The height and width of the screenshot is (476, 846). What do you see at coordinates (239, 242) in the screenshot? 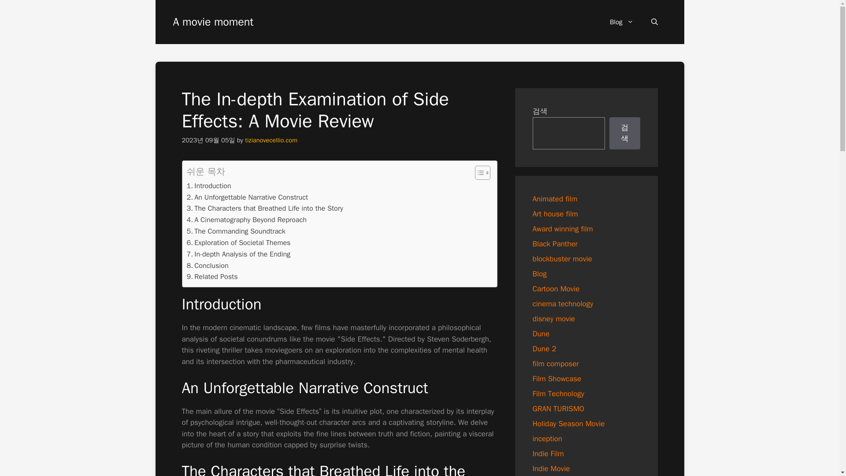
I see `Exploration of Societal Themes` at bounding box center [239, 242].